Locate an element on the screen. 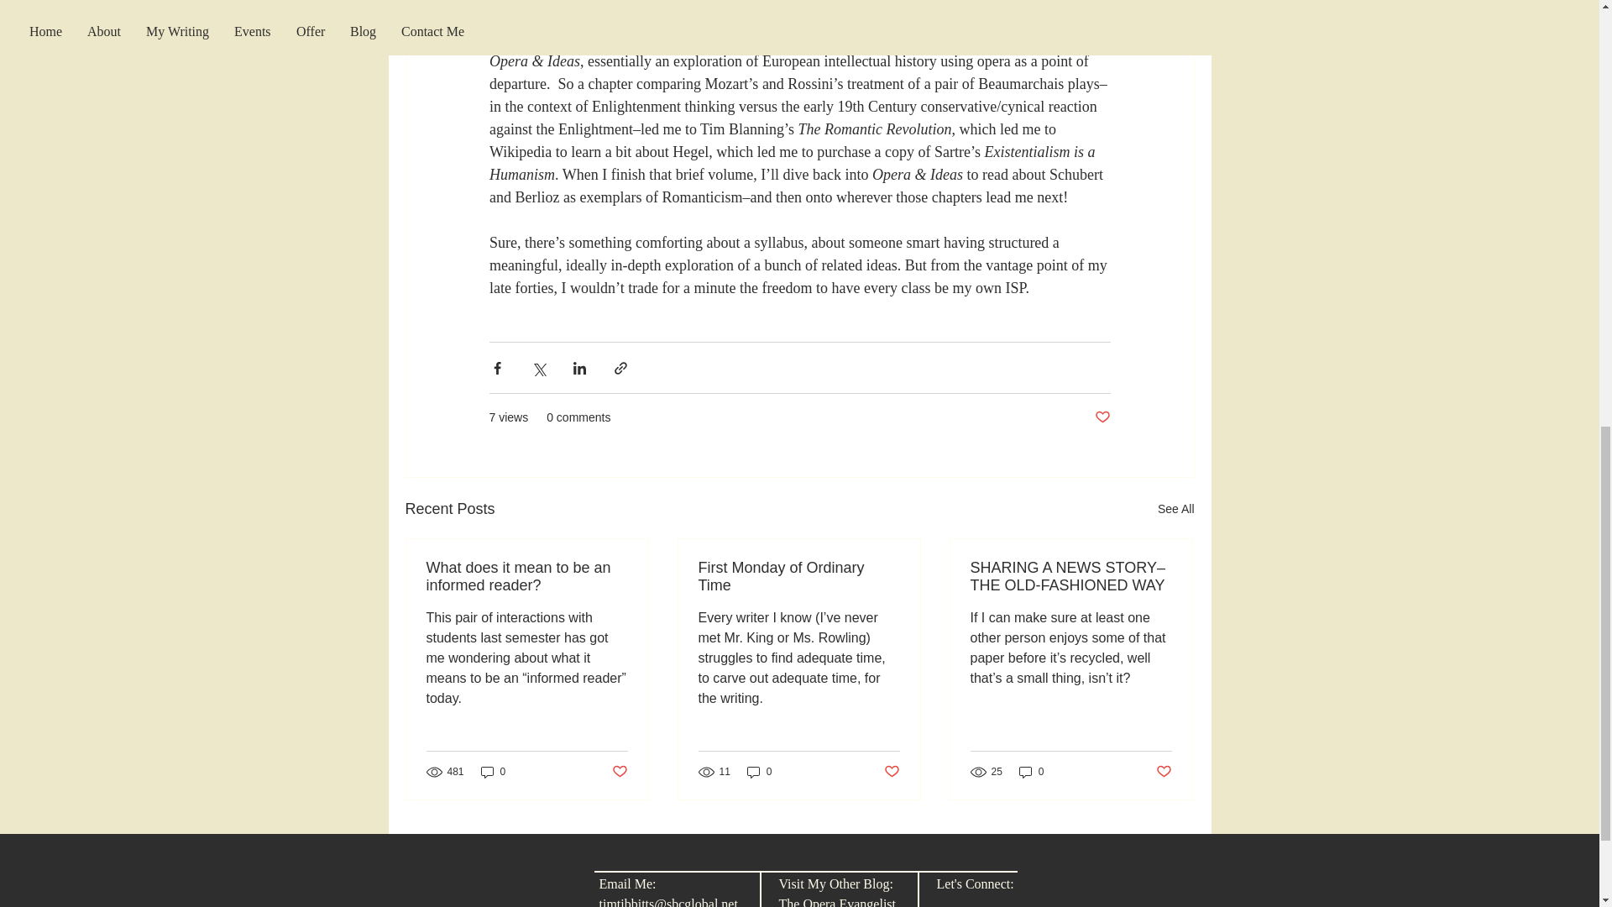 The height and width of the screenshot is (907, 1612). First Monday of Ordinary Time is located at coordinates (798, 577).